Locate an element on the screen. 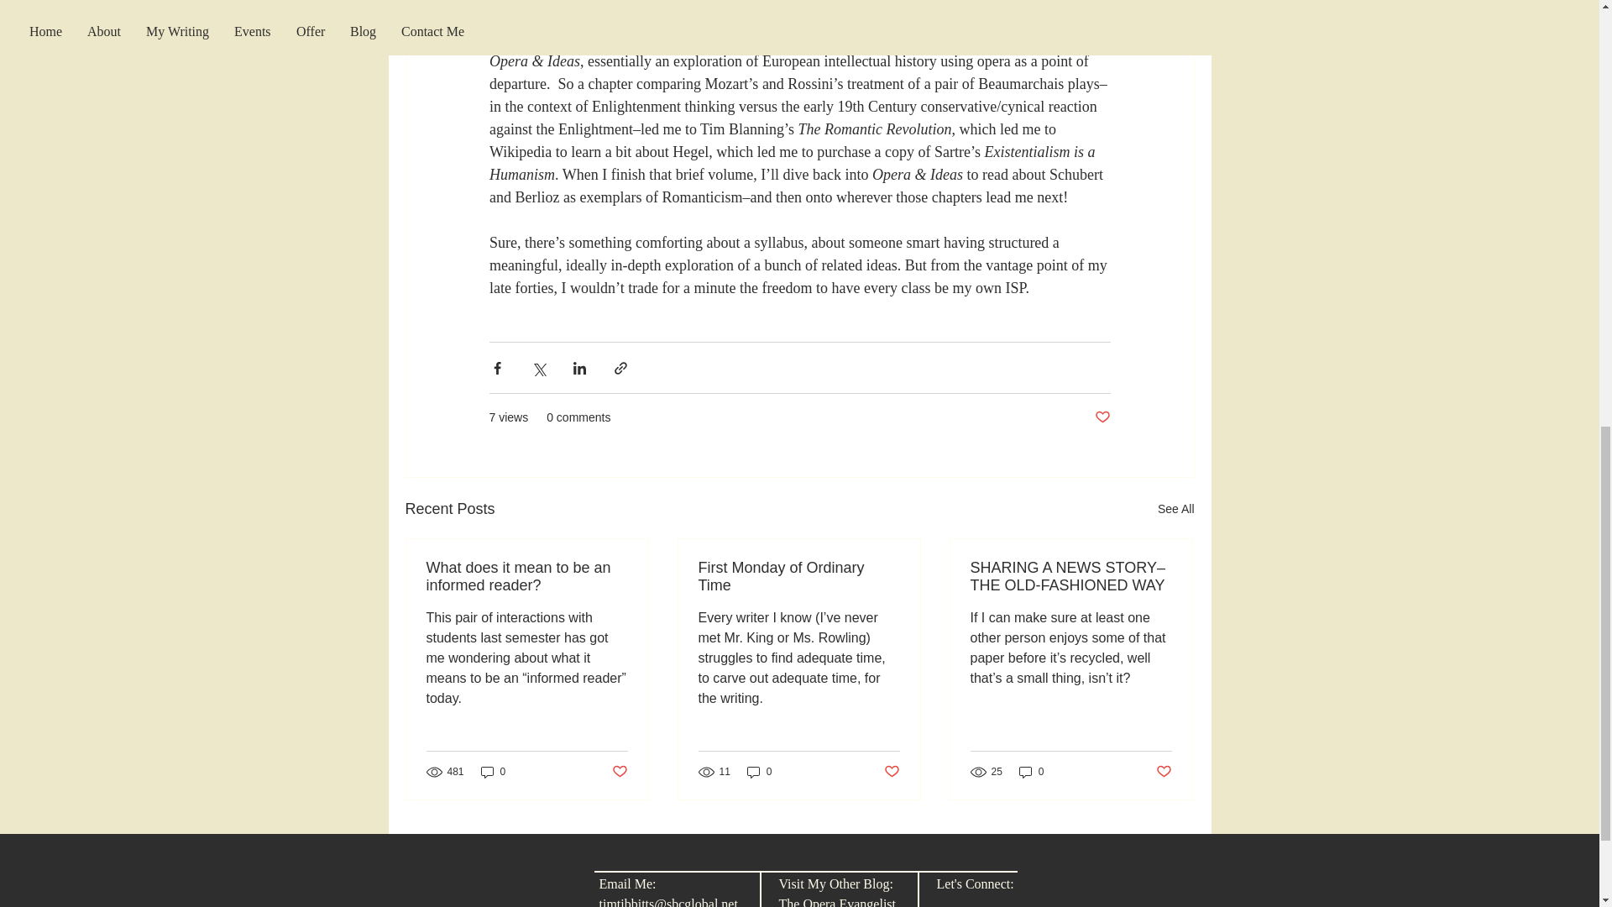 The height and width of the screenshot is (907, 1612). First Monday of Ordinary Time is located at coordinates (798, 577).